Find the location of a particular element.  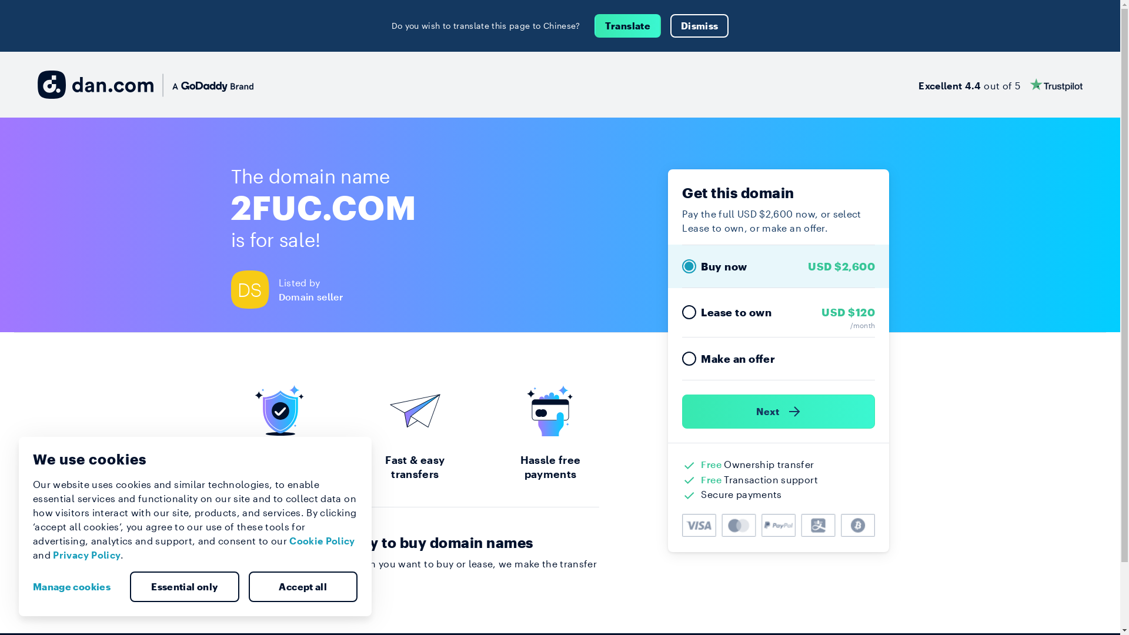

Essential only is located at coordinates (185, 587).